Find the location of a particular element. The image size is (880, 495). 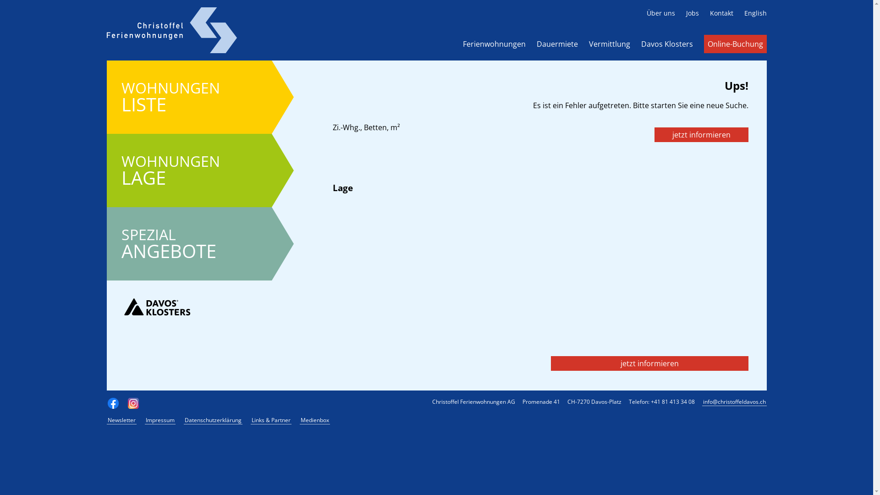

jetzt informieren is located at coordinates (650, 363).